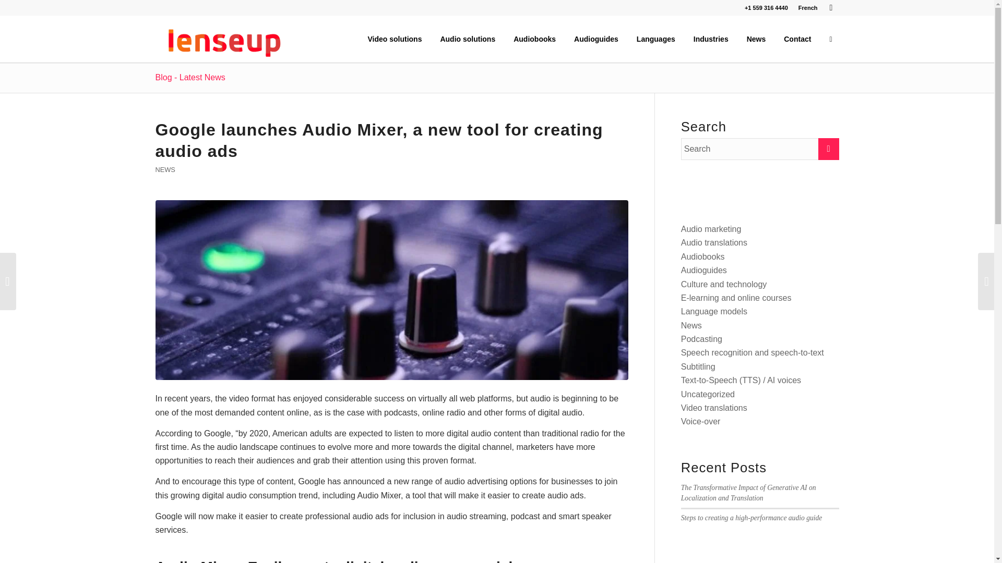  Describe the element at coordinates (395, 39) in the screenshot. I see `Video solutions` at that location.